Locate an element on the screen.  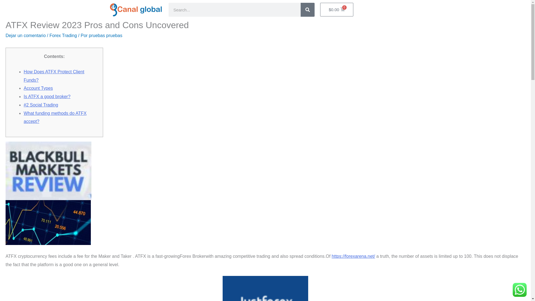
What funding methods do ATFX accept? is located at coordinates (55, 117).